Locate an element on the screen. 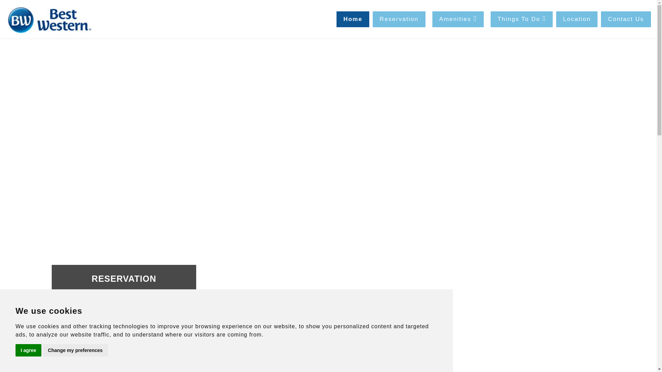 The image size is (662, 372). Hotel Info is located at coordinates (353, 19).